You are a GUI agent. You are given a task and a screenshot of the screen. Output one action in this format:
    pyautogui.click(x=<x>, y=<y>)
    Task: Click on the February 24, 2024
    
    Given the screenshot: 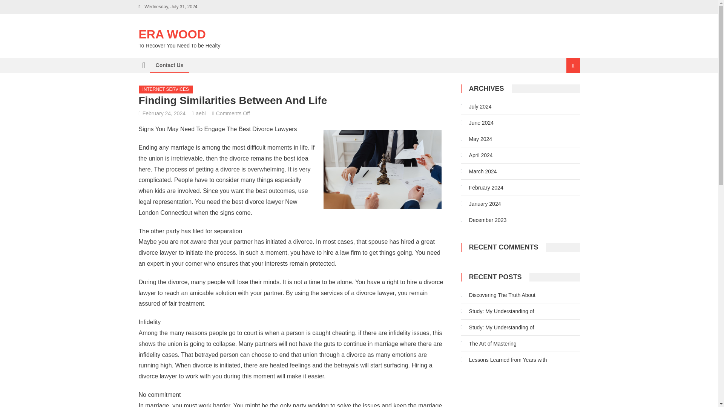 What is the action you would take?
    pyautogui.click(x=164, y=113)
    